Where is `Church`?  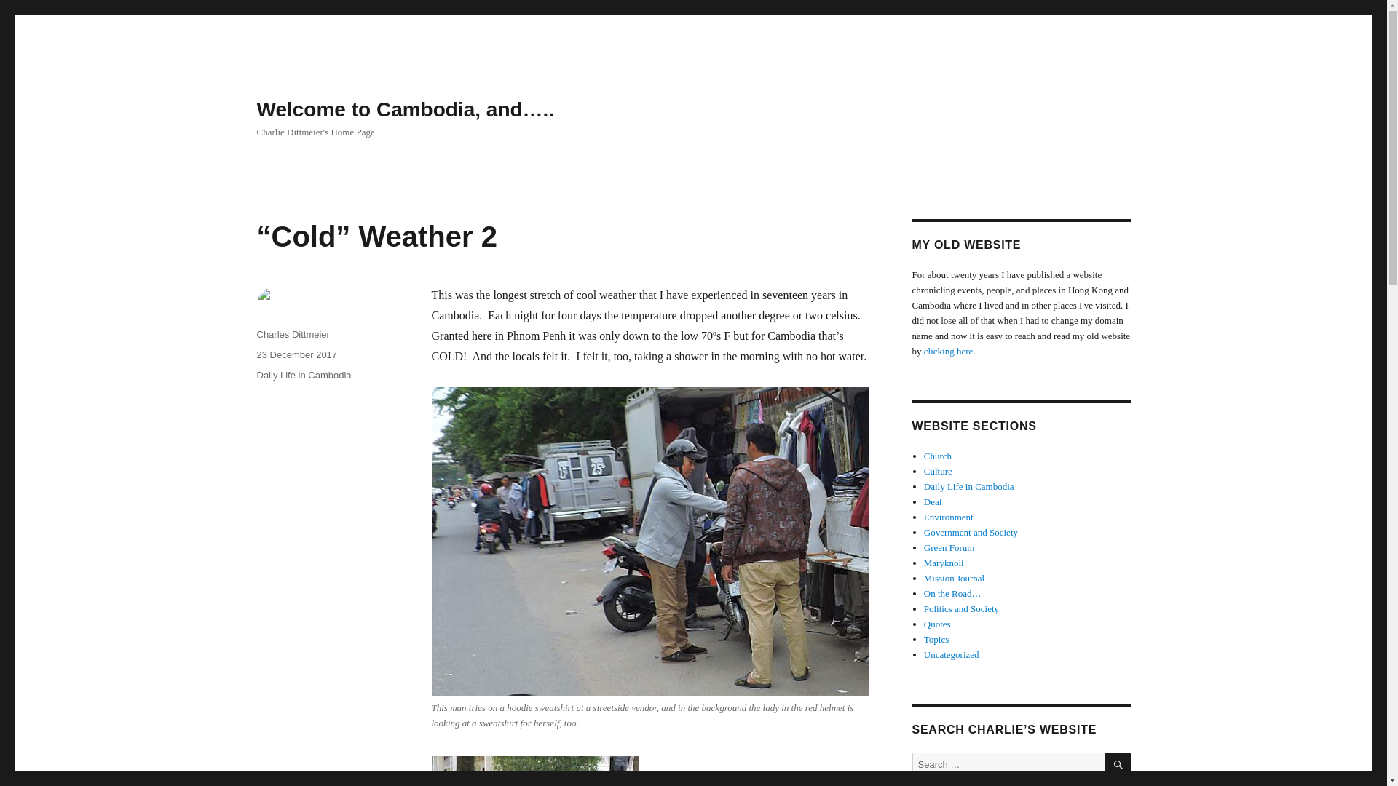
Church is located at coordinates (938, 456).